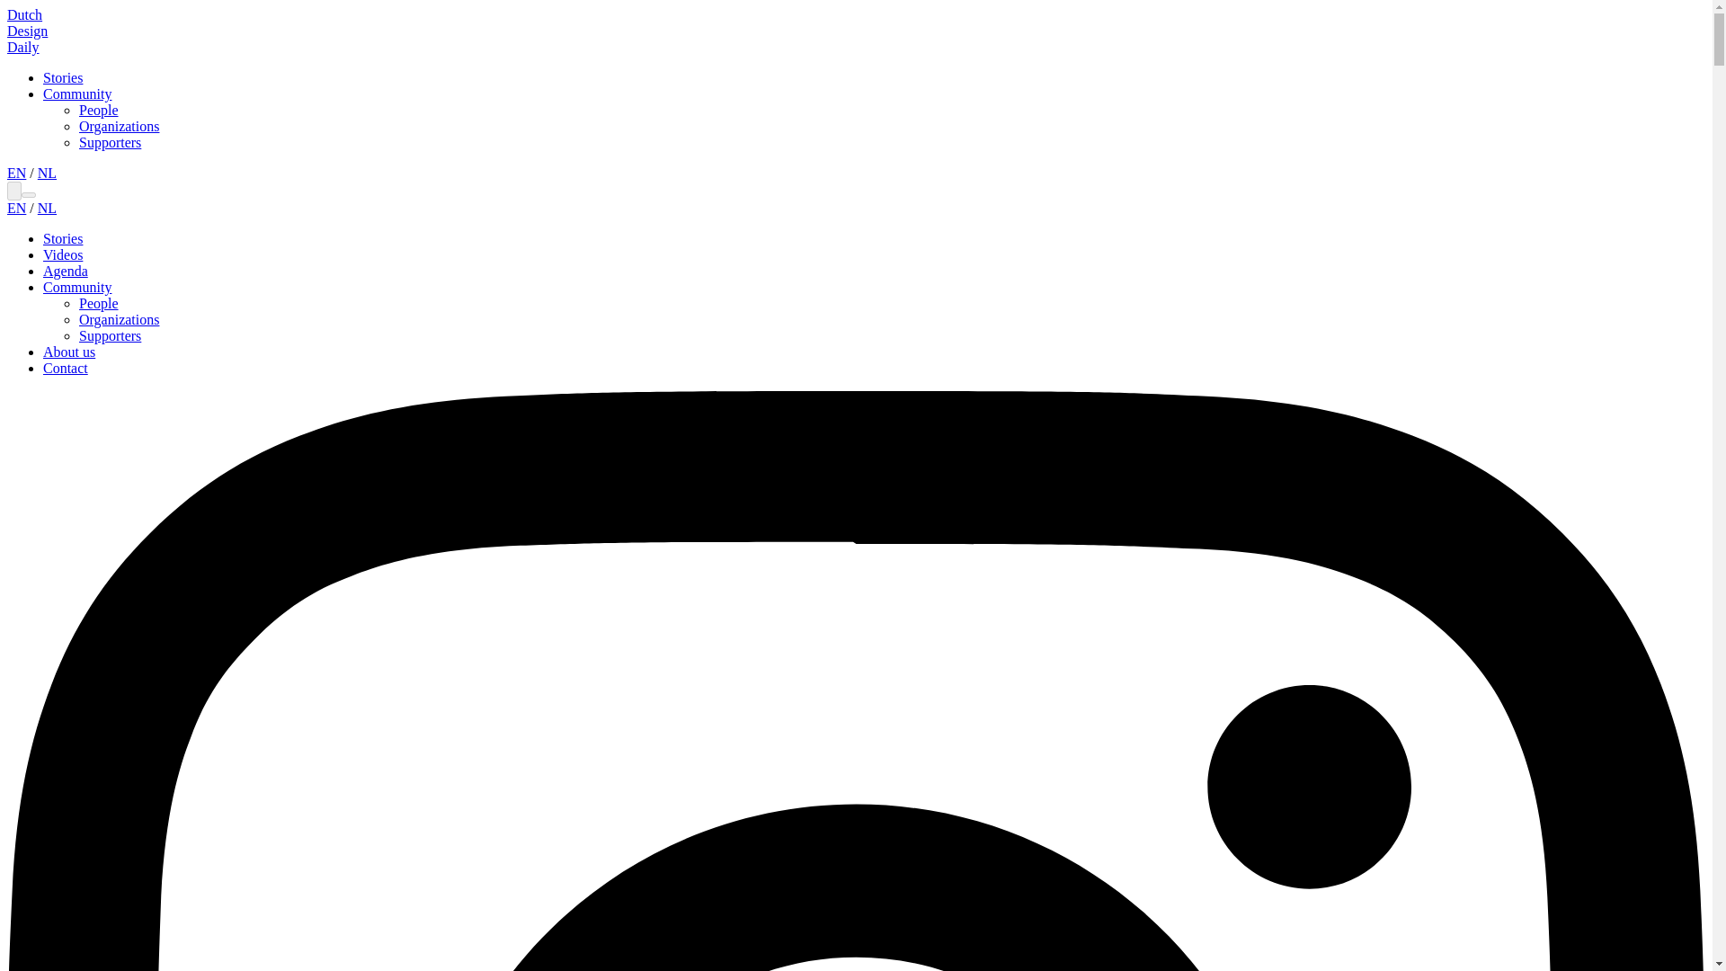  What do you see at coordinates (16, 173) in the screenshot?
I see `EN` at bounding box center [16, 173].